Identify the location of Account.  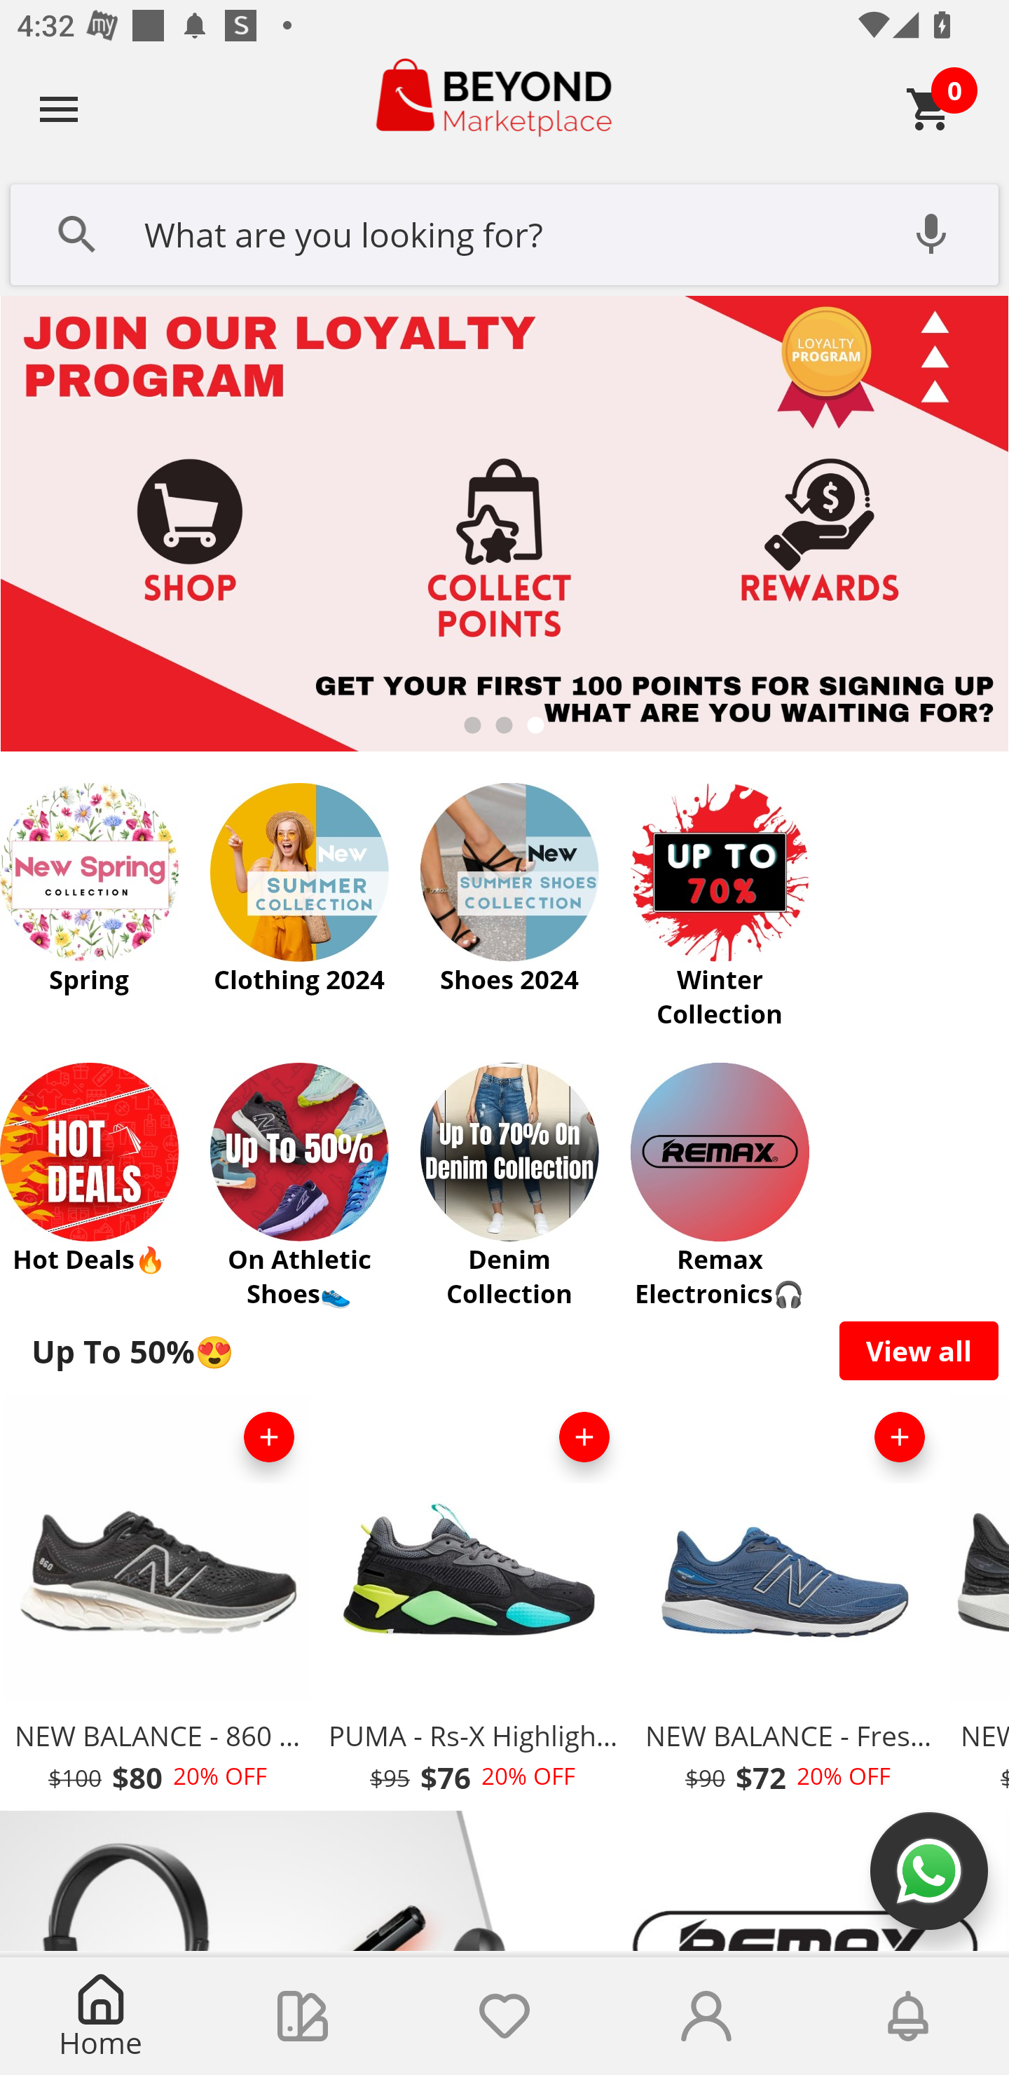
(706, 2016).